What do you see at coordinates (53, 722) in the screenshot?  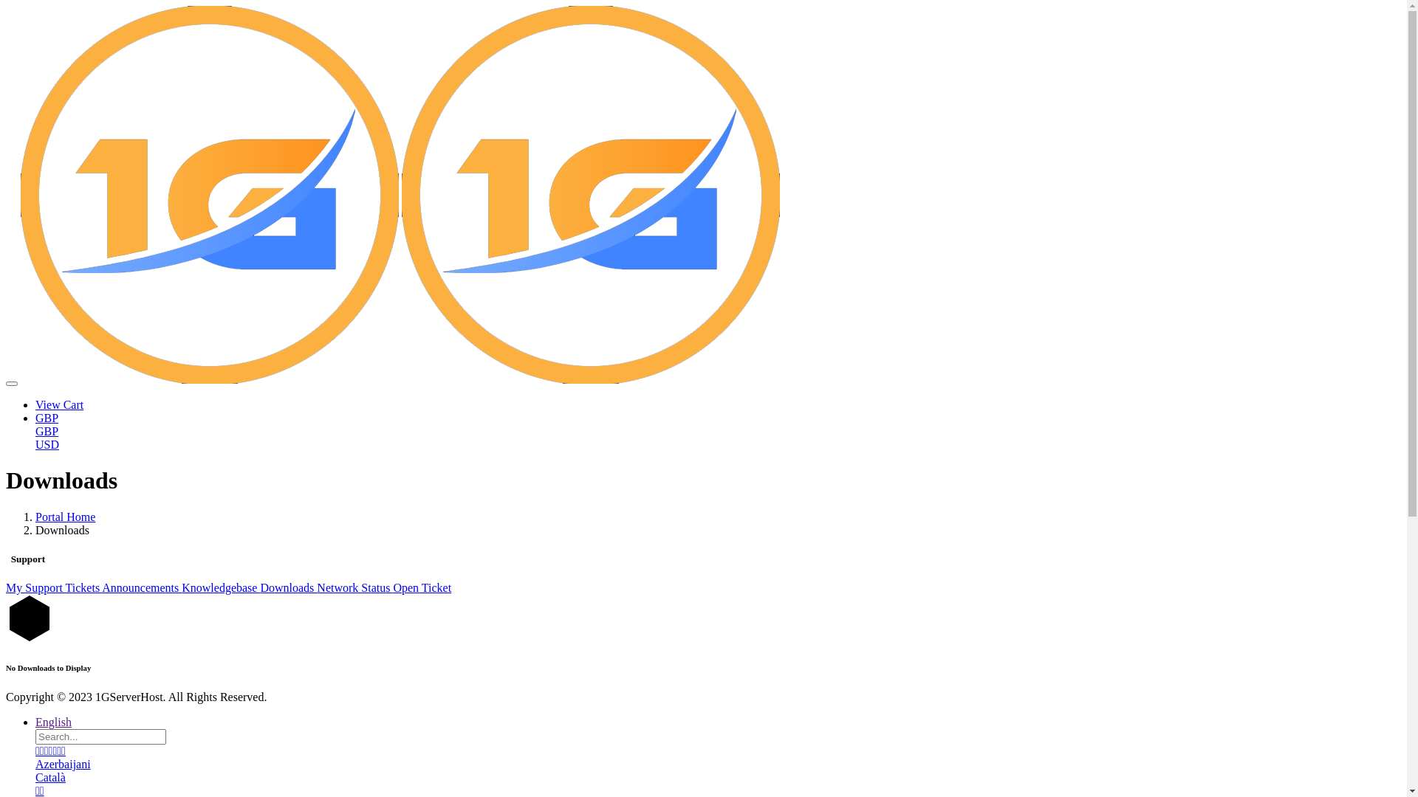 I see `English` at bounding box center [53, 722].